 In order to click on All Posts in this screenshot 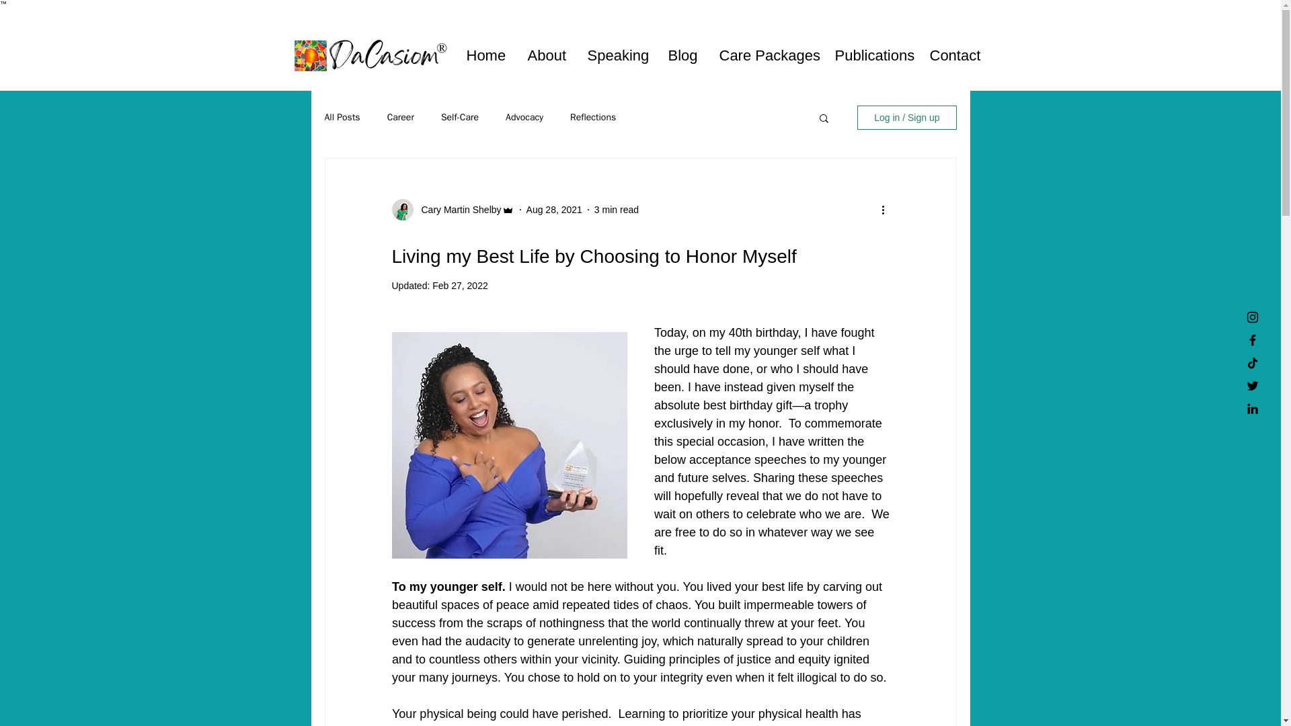, I will do `click(342, 117)`.